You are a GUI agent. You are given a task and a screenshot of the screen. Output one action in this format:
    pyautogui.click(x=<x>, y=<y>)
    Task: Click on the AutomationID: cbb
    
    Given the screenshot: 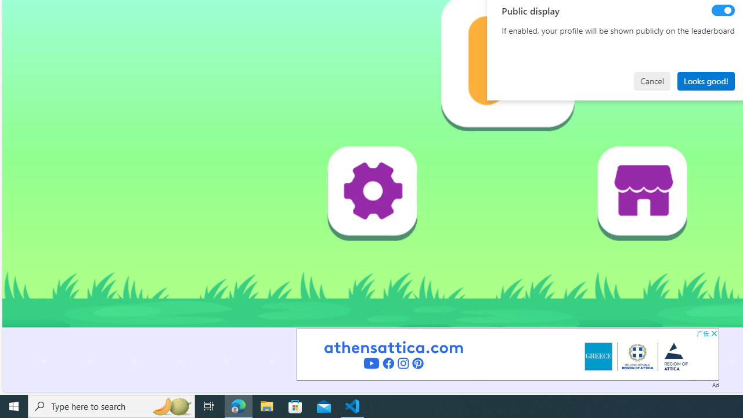 What is the action you would take?
    pyautogui.click(x=714, y=333)
    